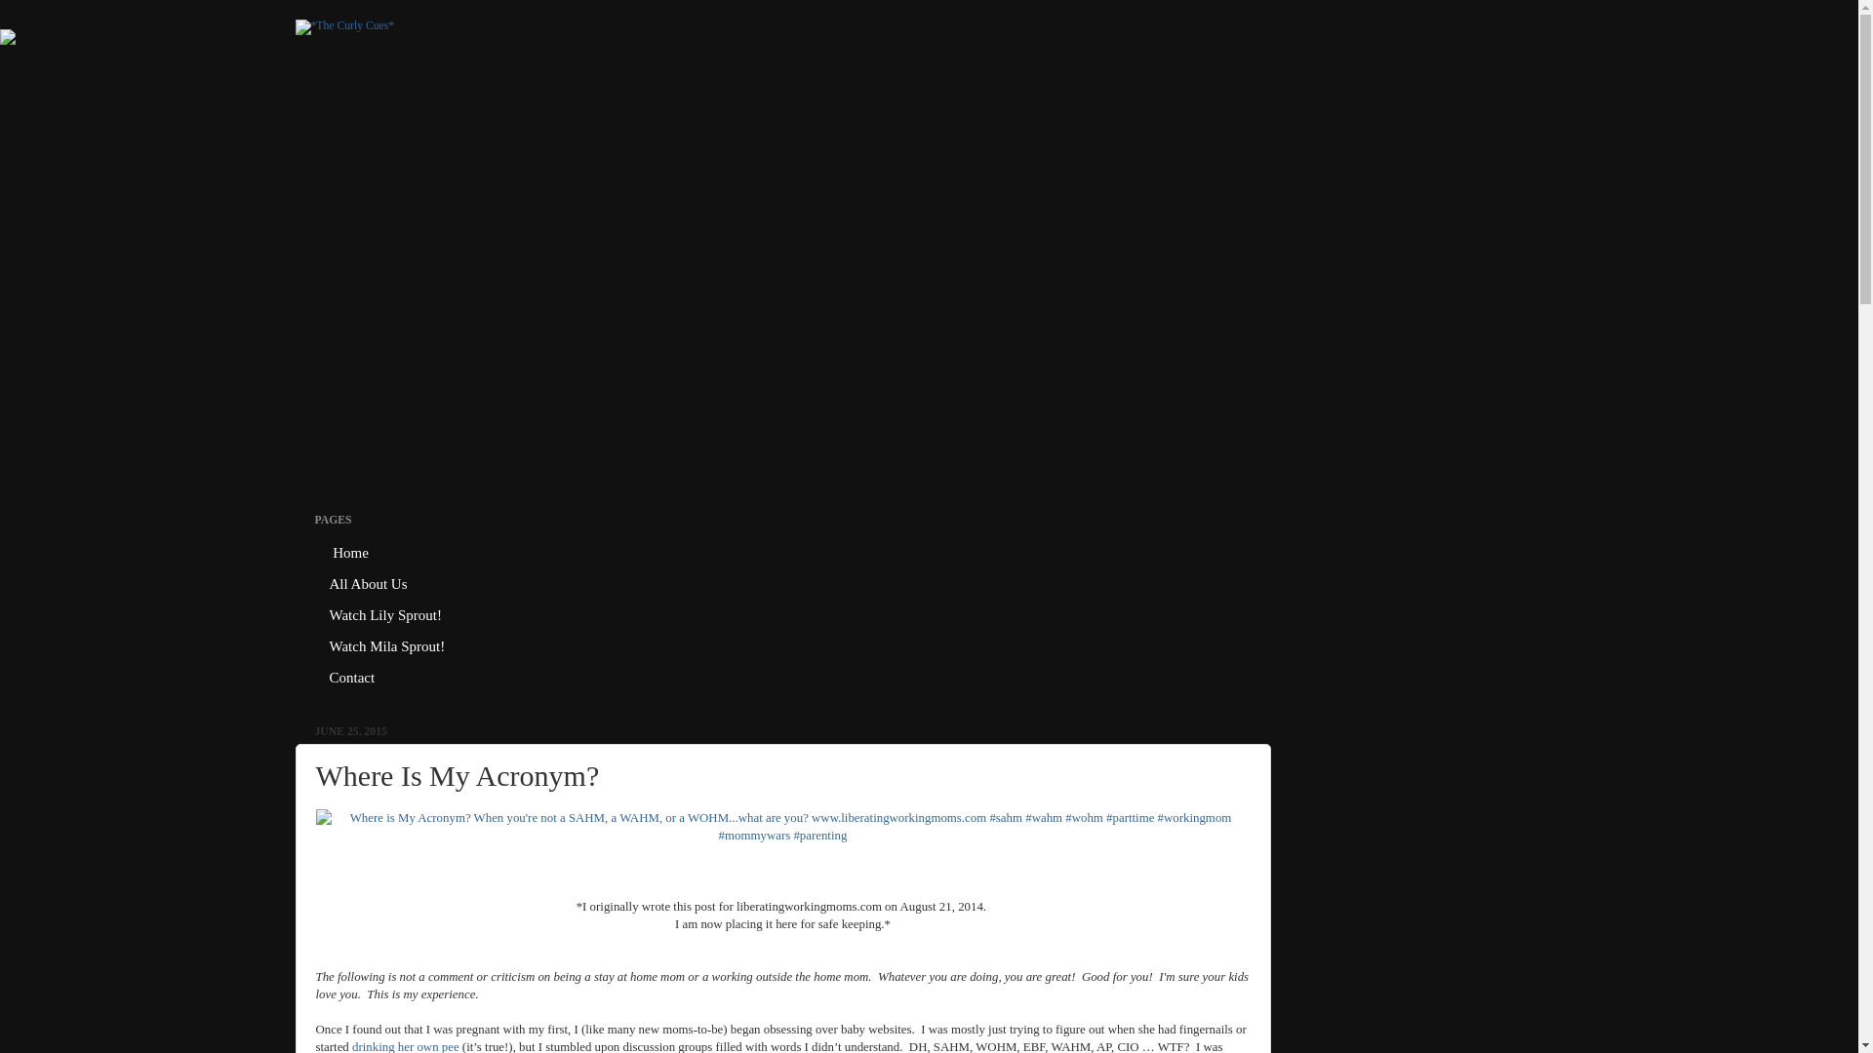 This screenshot has height=1053, width=1873. Describe the element at coordinates (387, 647) in the screenshot. I see `Watch Mila Sprout!` at that location.